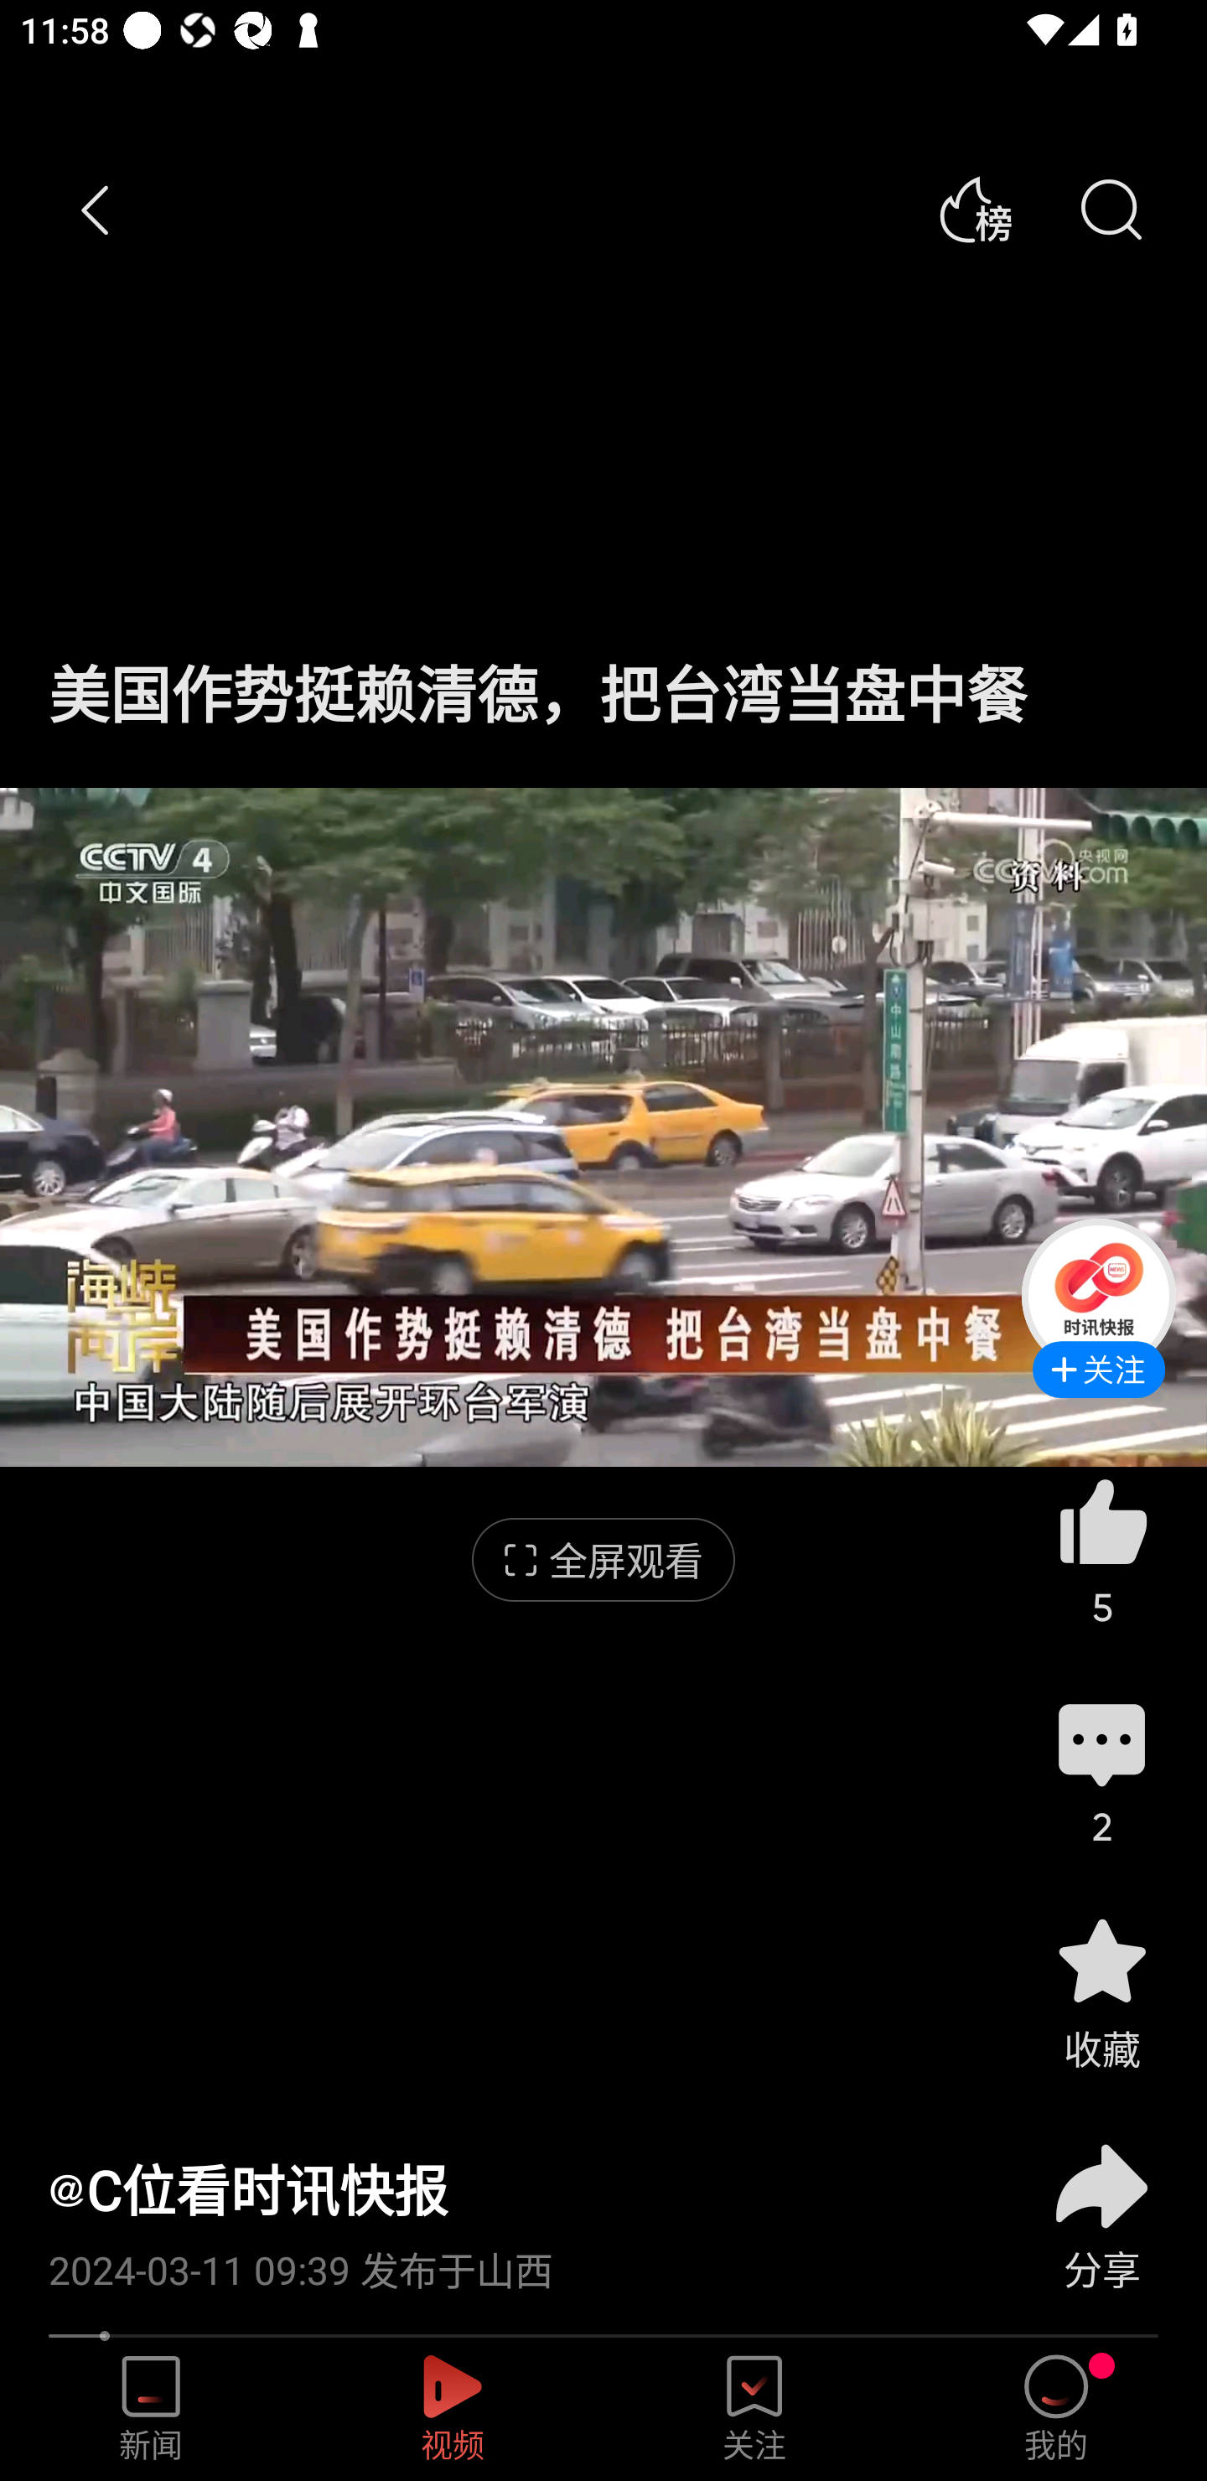 Image resolution: width=1207 pixels, height=2481 pixels. What do you see at coordinates (508, 2260) in the screenshot?
I see `2024-03-11 09:39 发布于山西` at bounding box center [508, 2260].